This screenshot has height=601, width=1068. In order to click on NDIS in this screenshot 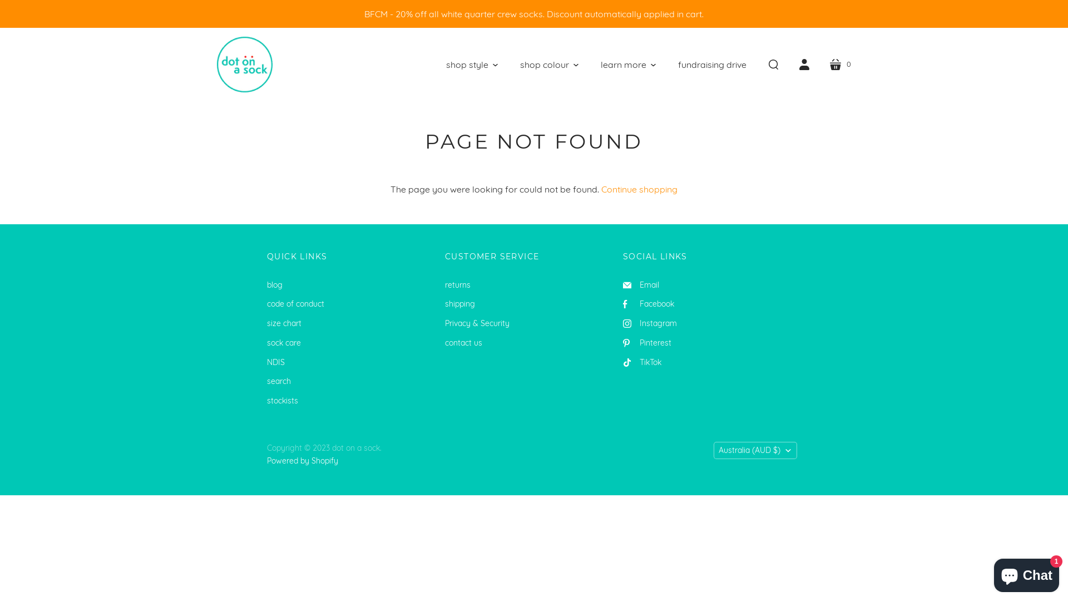, I will do `click(276, 362)`.